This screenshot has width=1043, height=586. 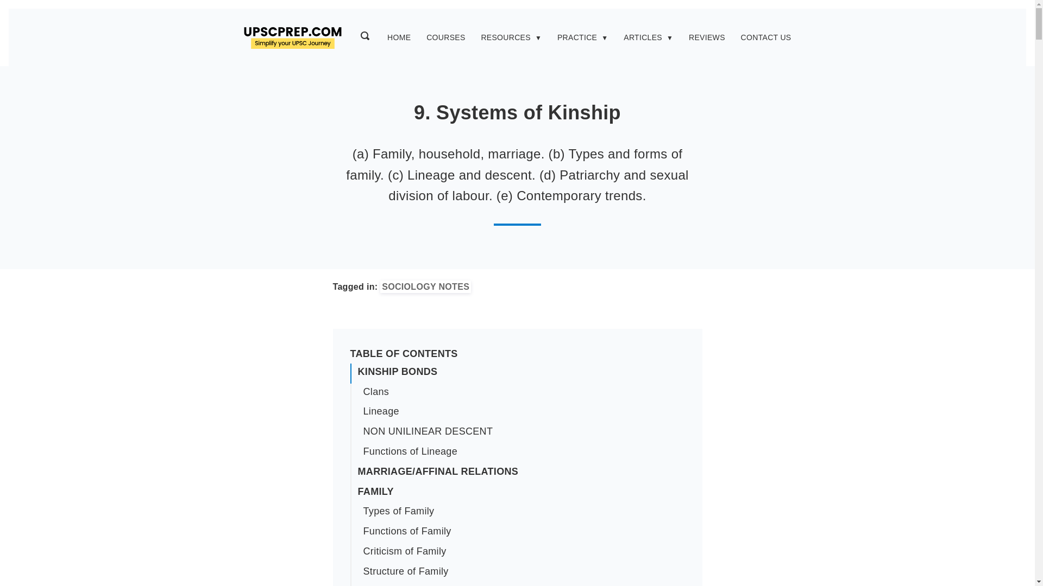 What do you see at coordinates (523, 431) in the screenshot?
I see `NON UNILINEAR DESCENT` at bounding box center [523, 431].